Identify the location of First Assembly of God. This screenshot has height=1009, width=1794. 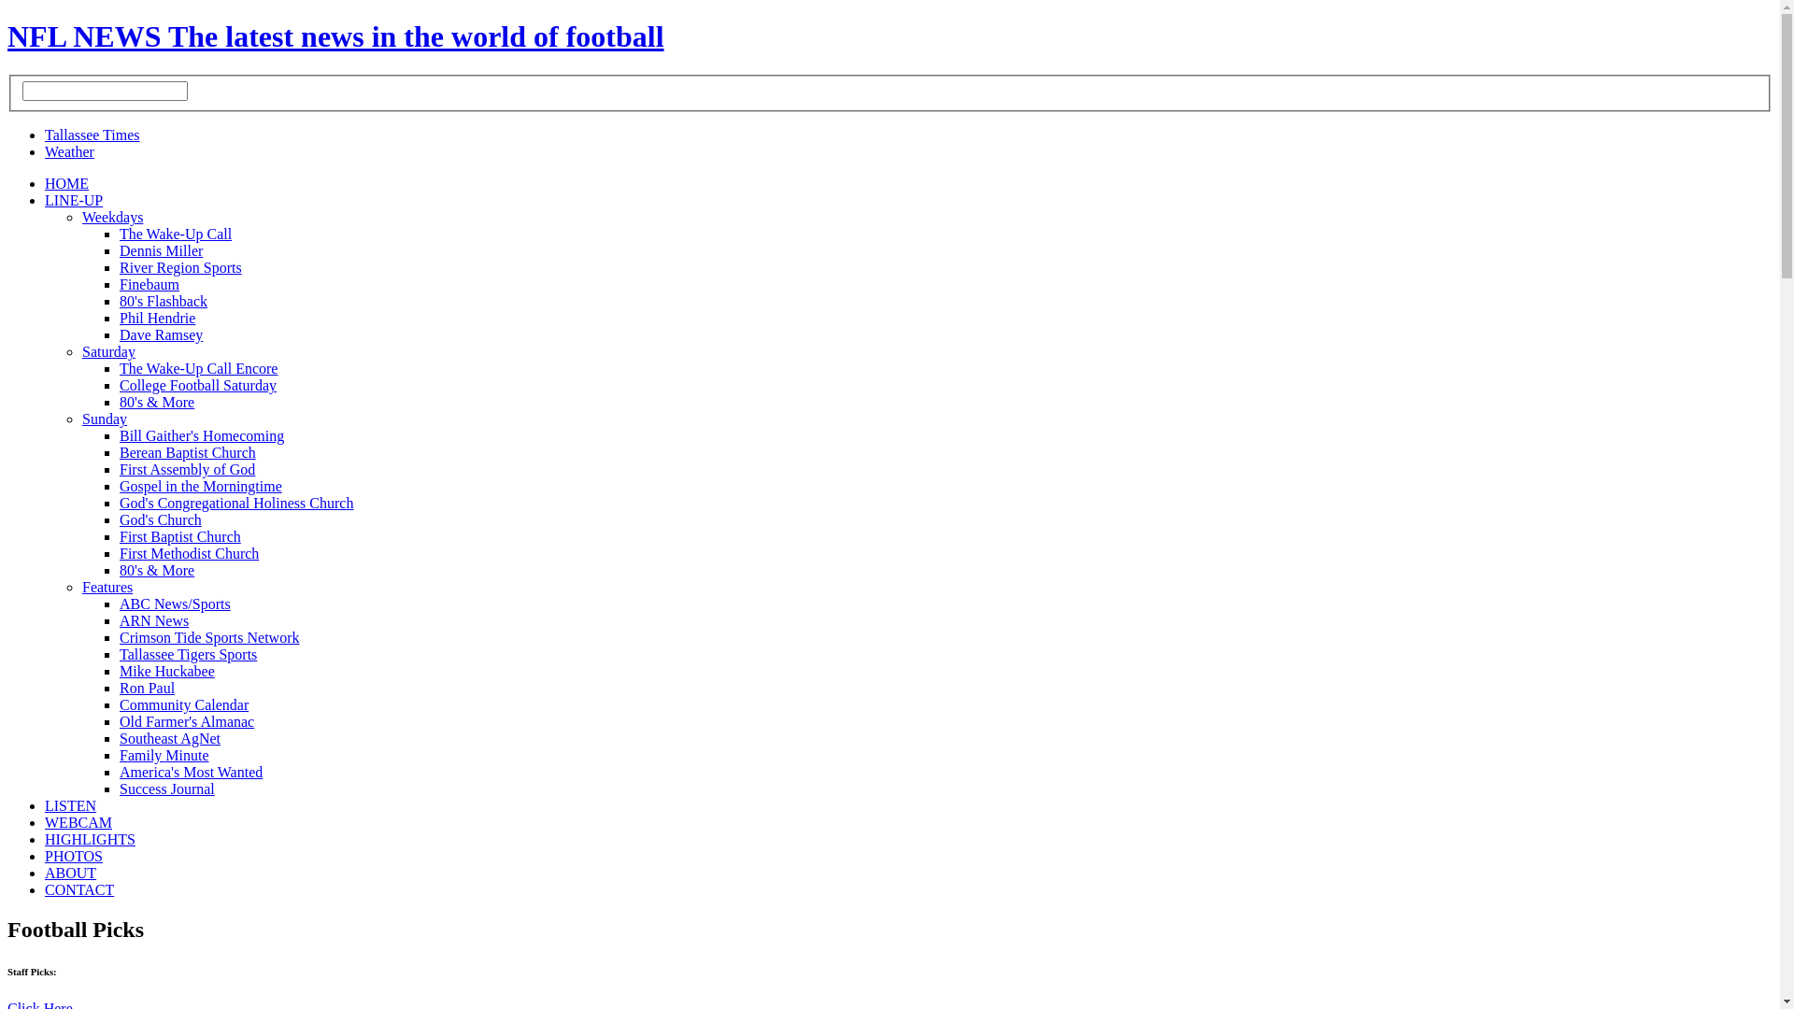
(187, 469).